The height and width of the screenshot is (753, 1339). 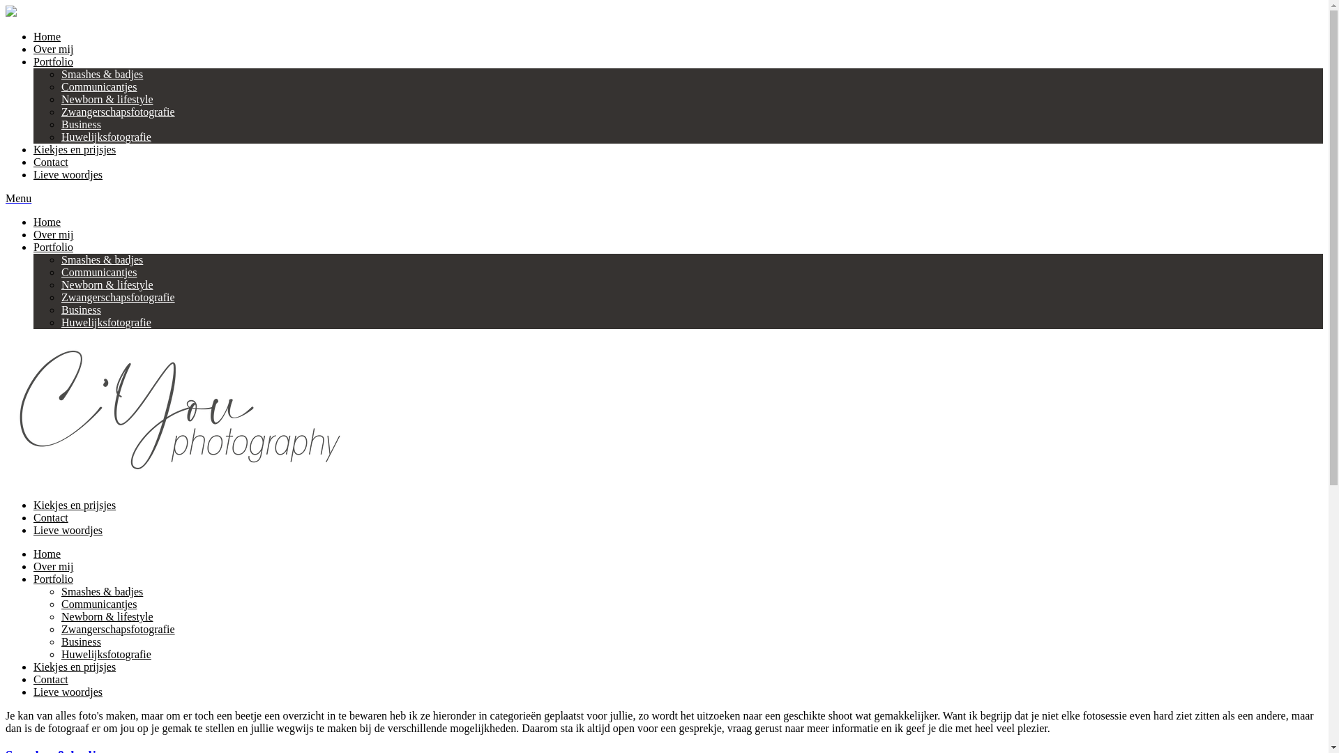 I want to click on Lieve woordjes, so click(x=68, y=174).